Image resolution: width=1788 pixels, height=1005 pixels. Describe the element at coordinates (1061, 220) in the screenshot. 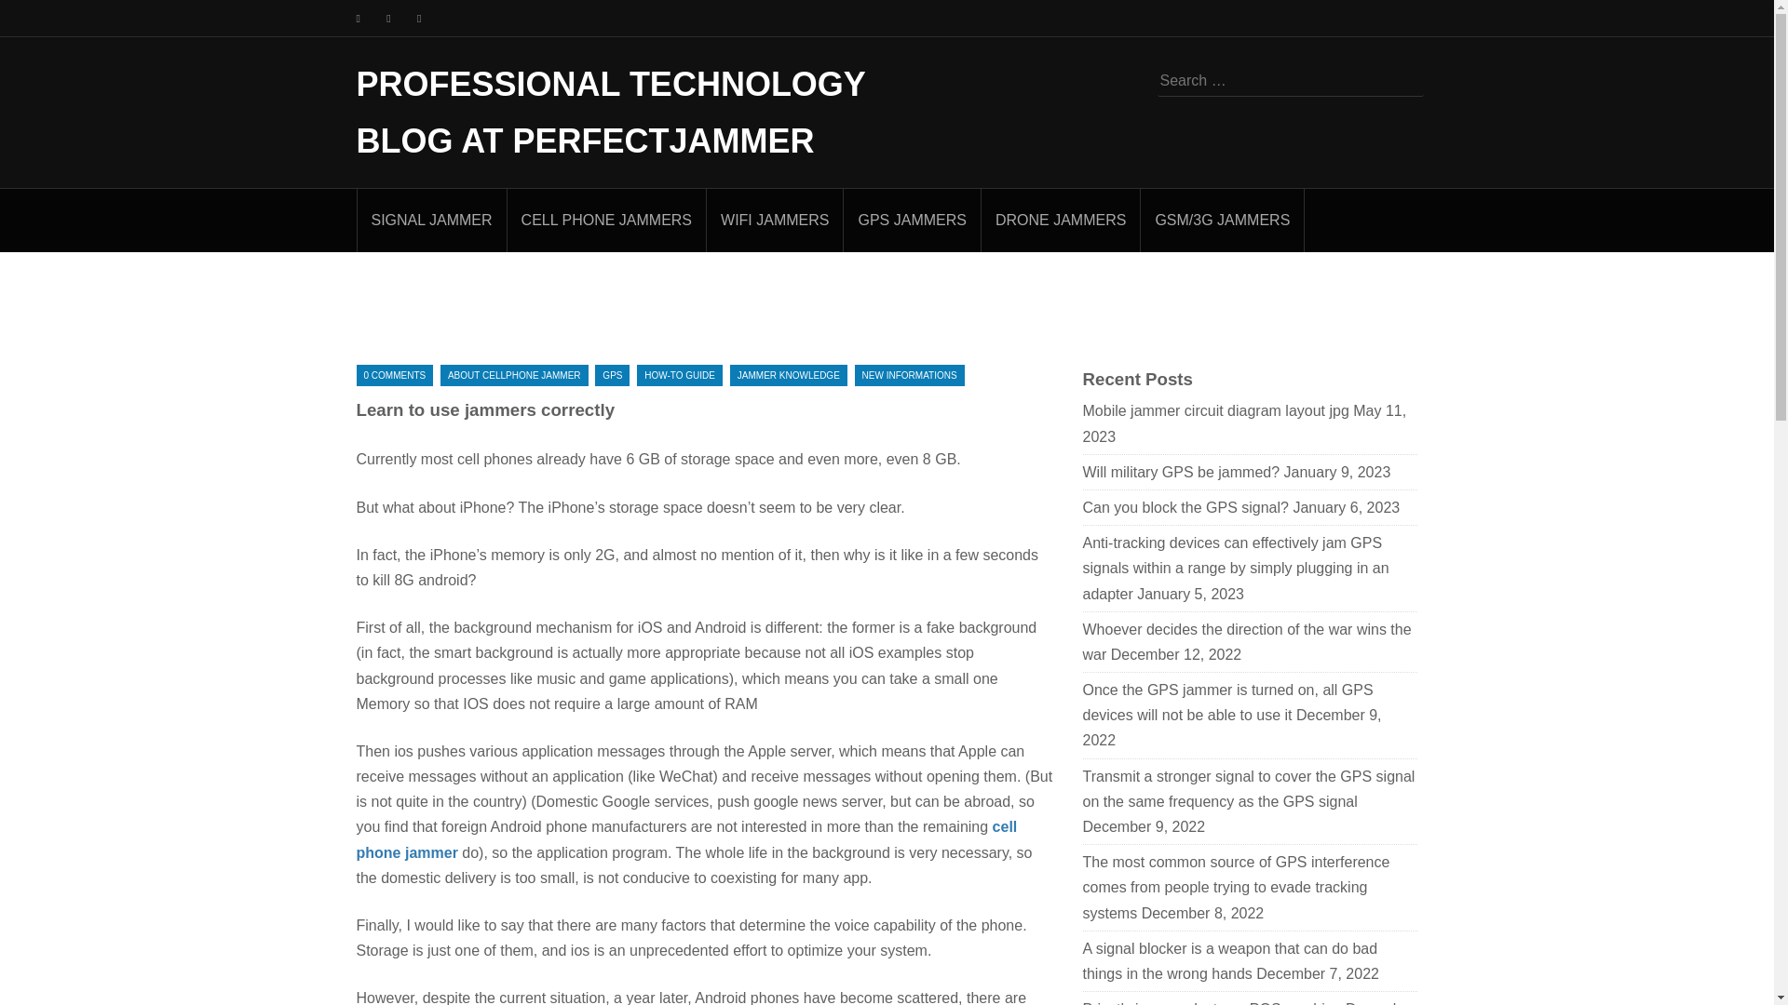

I see `DRONE JAMMERS` at that location.